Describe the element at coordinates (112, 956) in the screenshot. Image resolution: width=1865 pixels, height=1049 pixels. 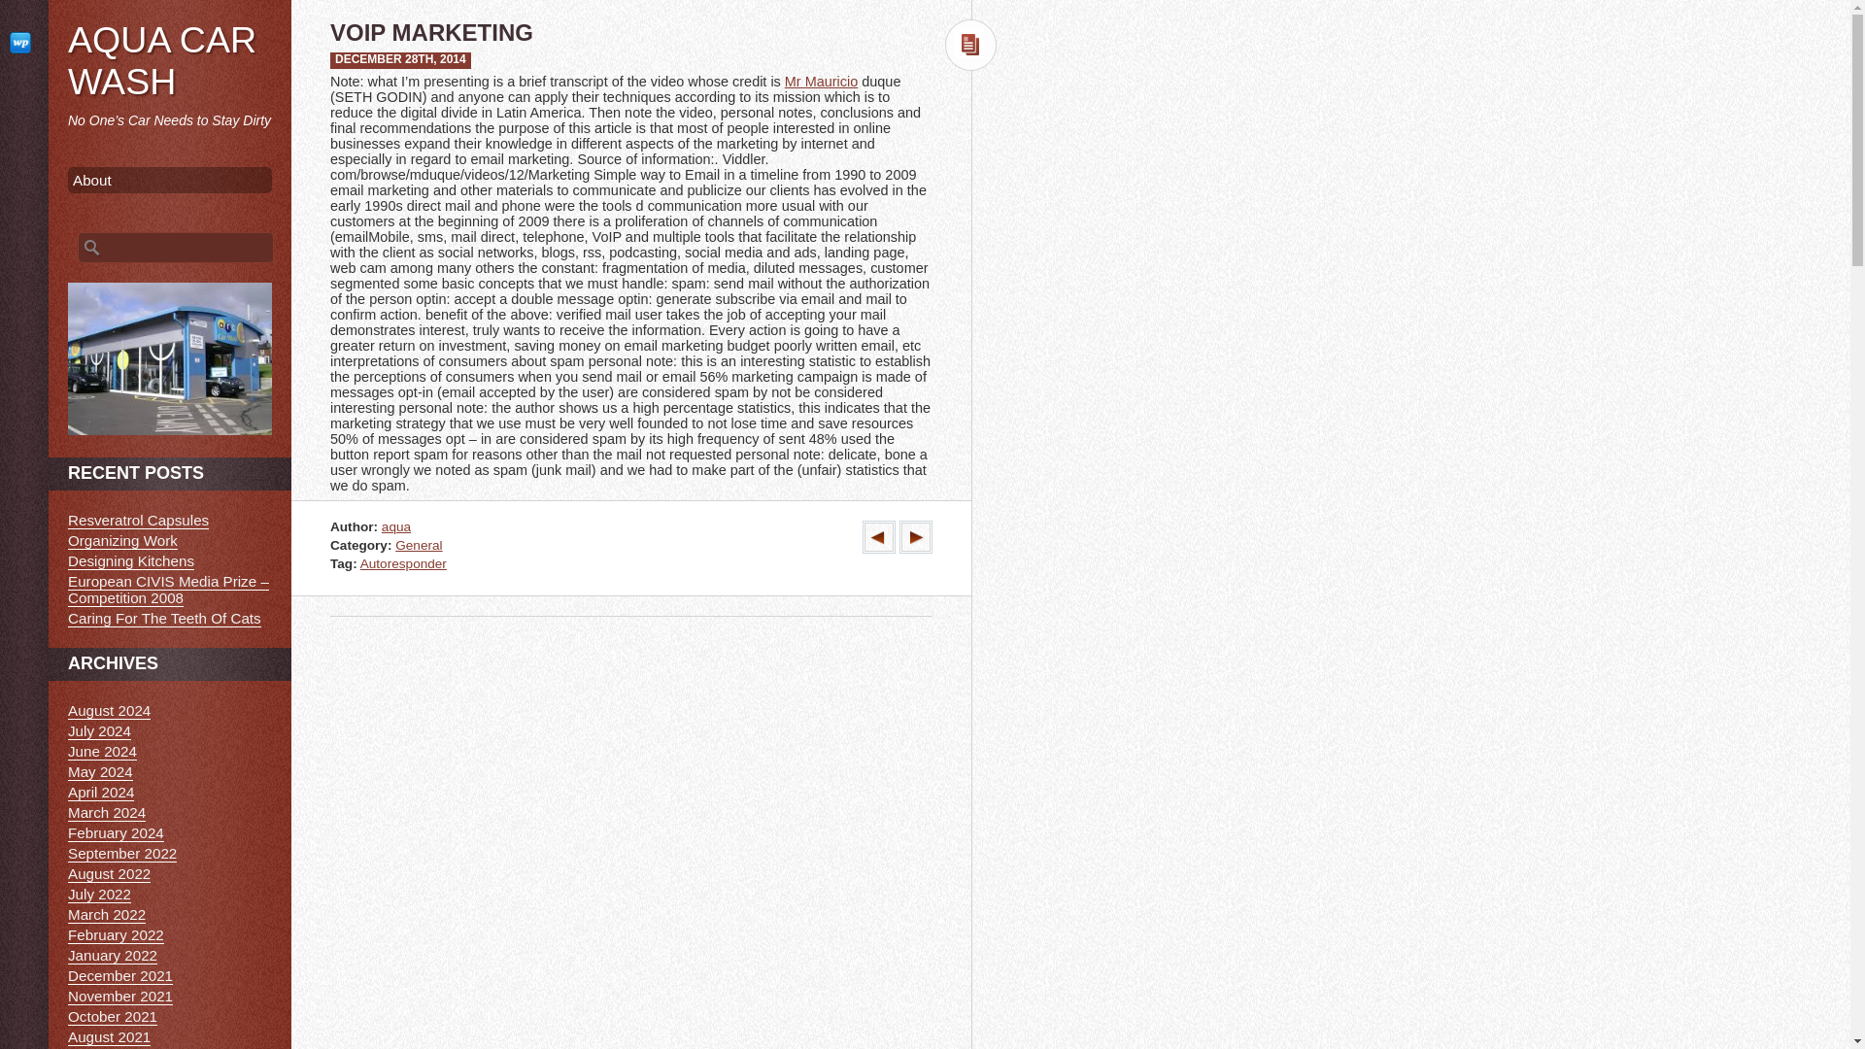
I see `January 2022` at that location.